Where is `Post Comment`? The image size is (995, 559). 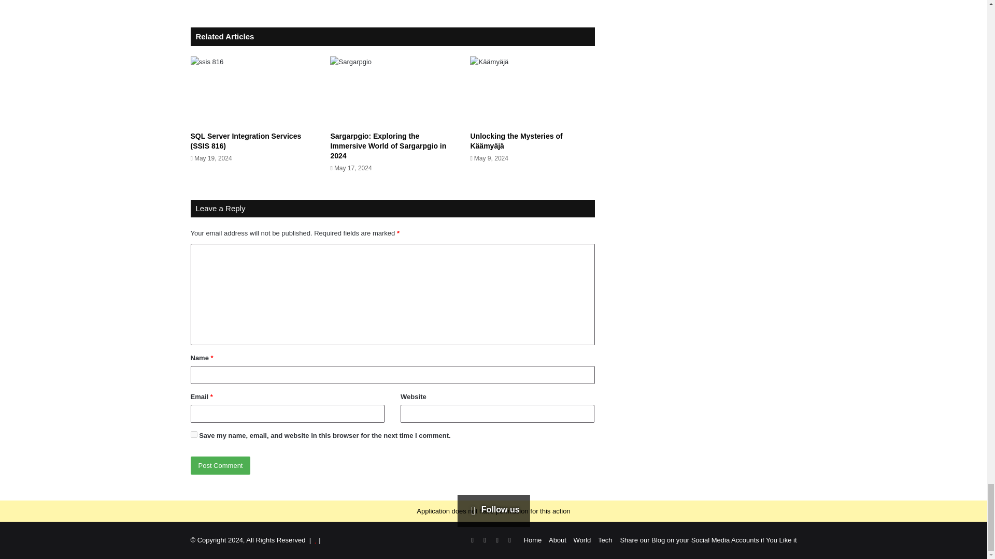 Post Comment is located at coordinates (221, 465).